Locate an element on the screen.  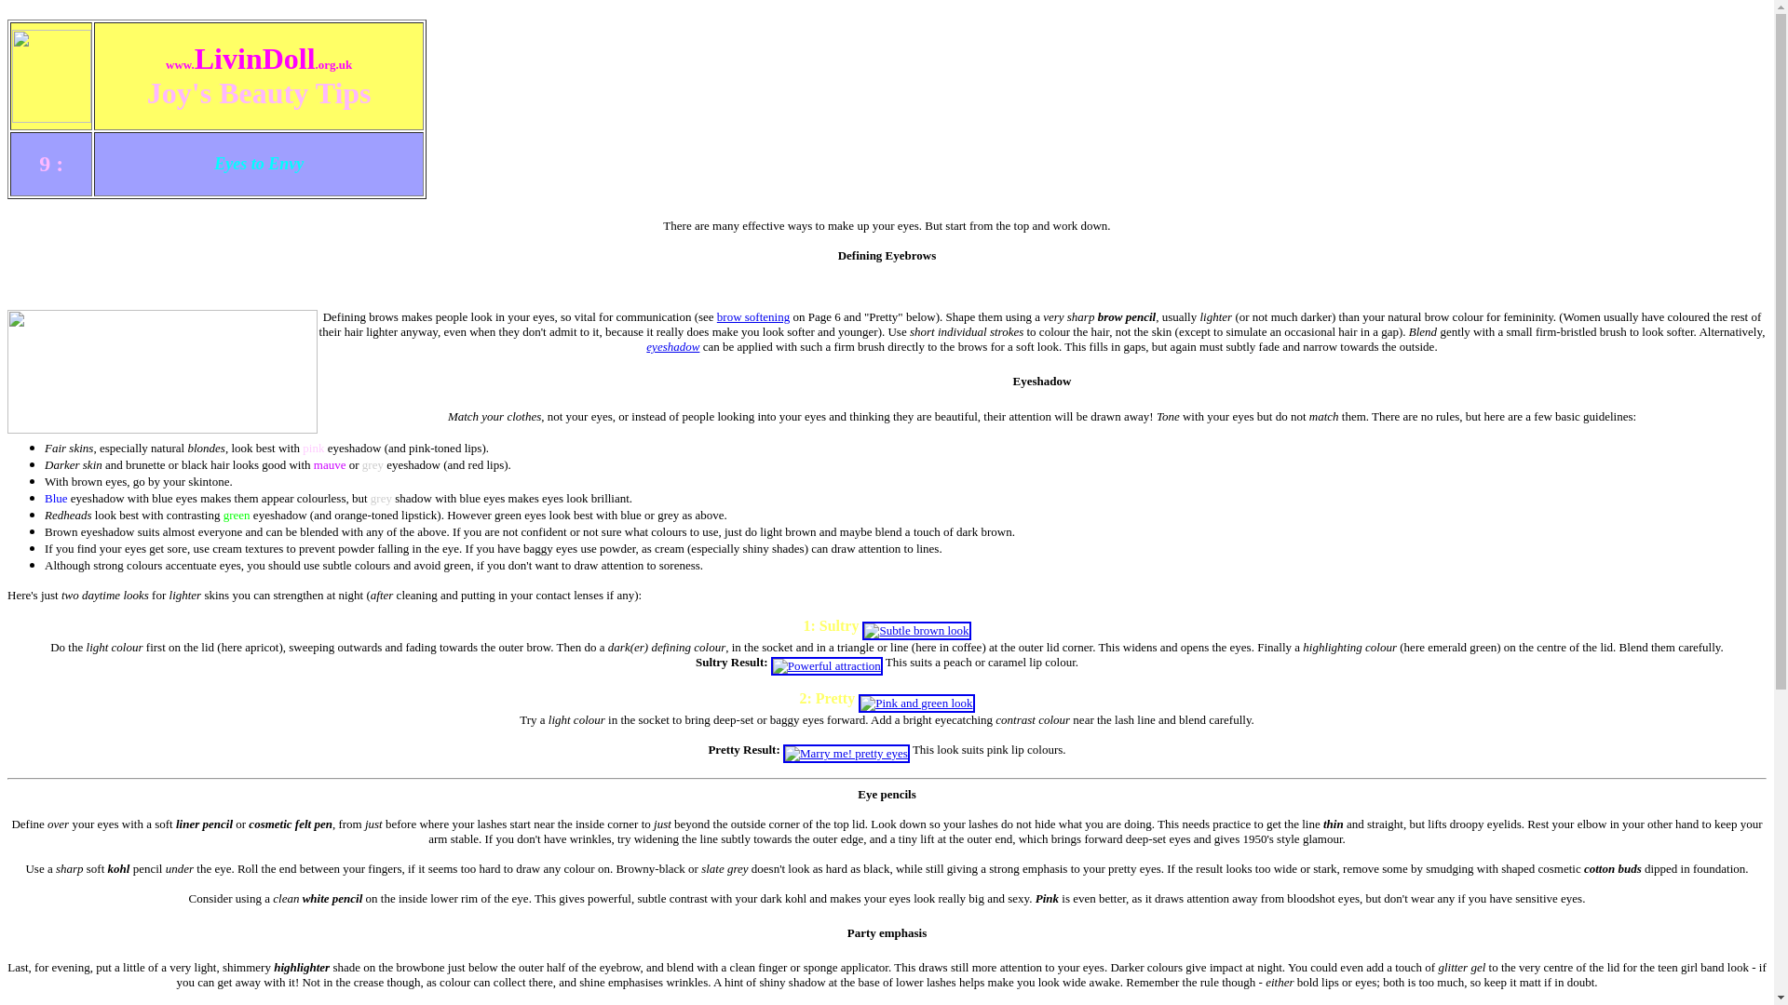
brow softening is located at coordinates (752, 316).